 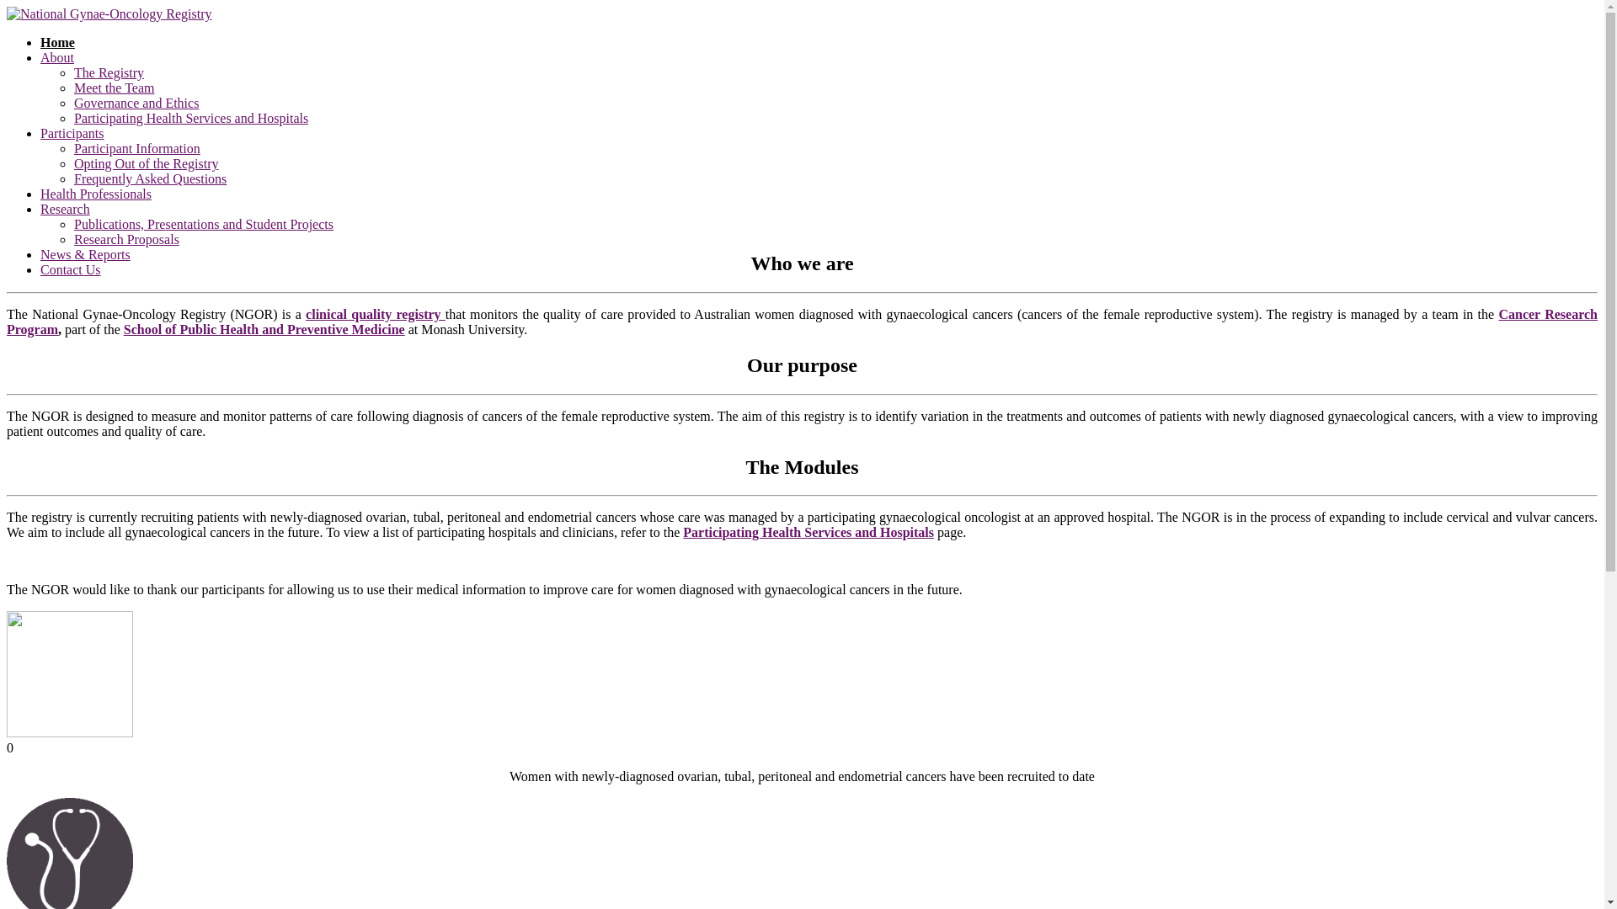 What do you see at coordinates (57, 57) in the screenshot?
I see `About` at bounding box center [57, 57].